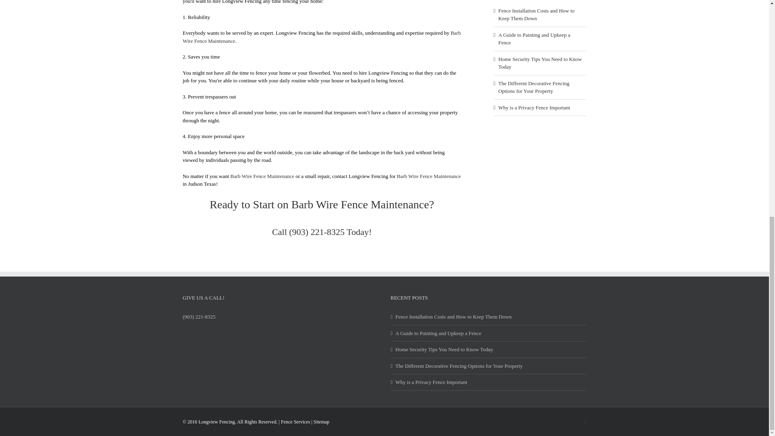 This screenshot has width=775, height=436. What do you see at coordinates (360, 204) in the screenshot?
I see `Barb Wire Fence Maintenance` at bounding box center [360, 204].